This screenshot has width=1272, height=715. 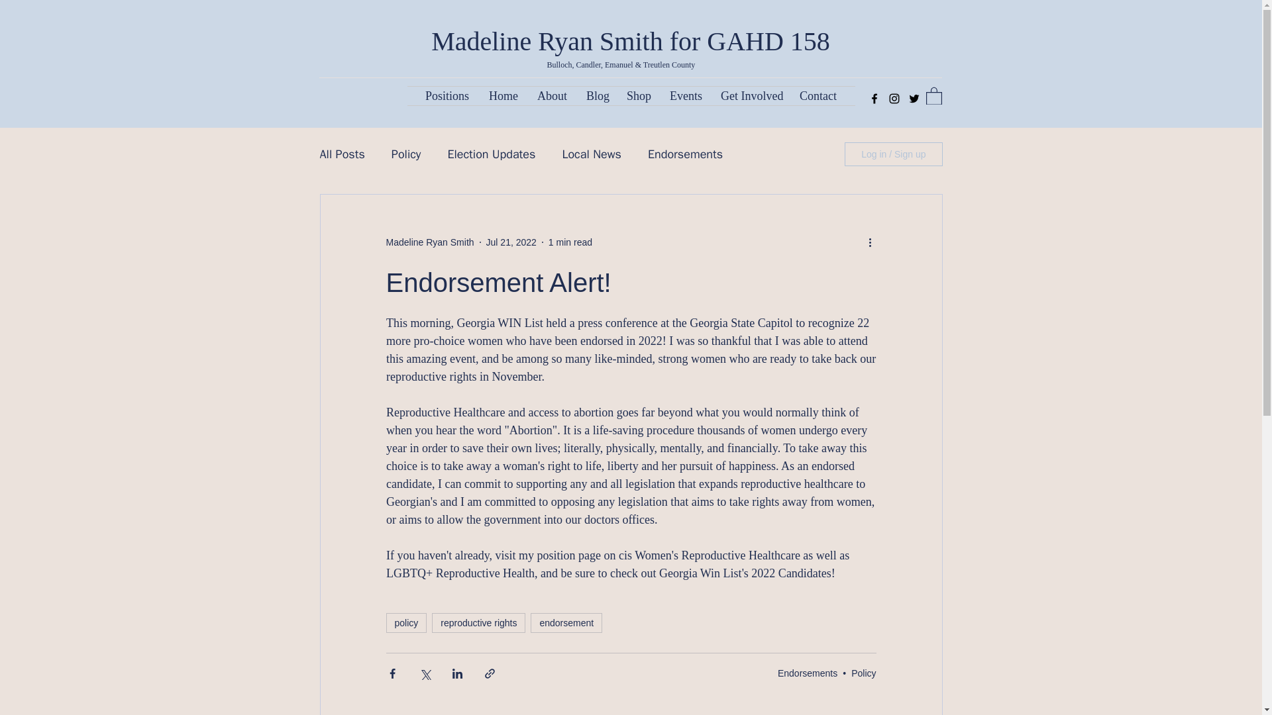 I want to click on Shop, so click(x=639, y=95).